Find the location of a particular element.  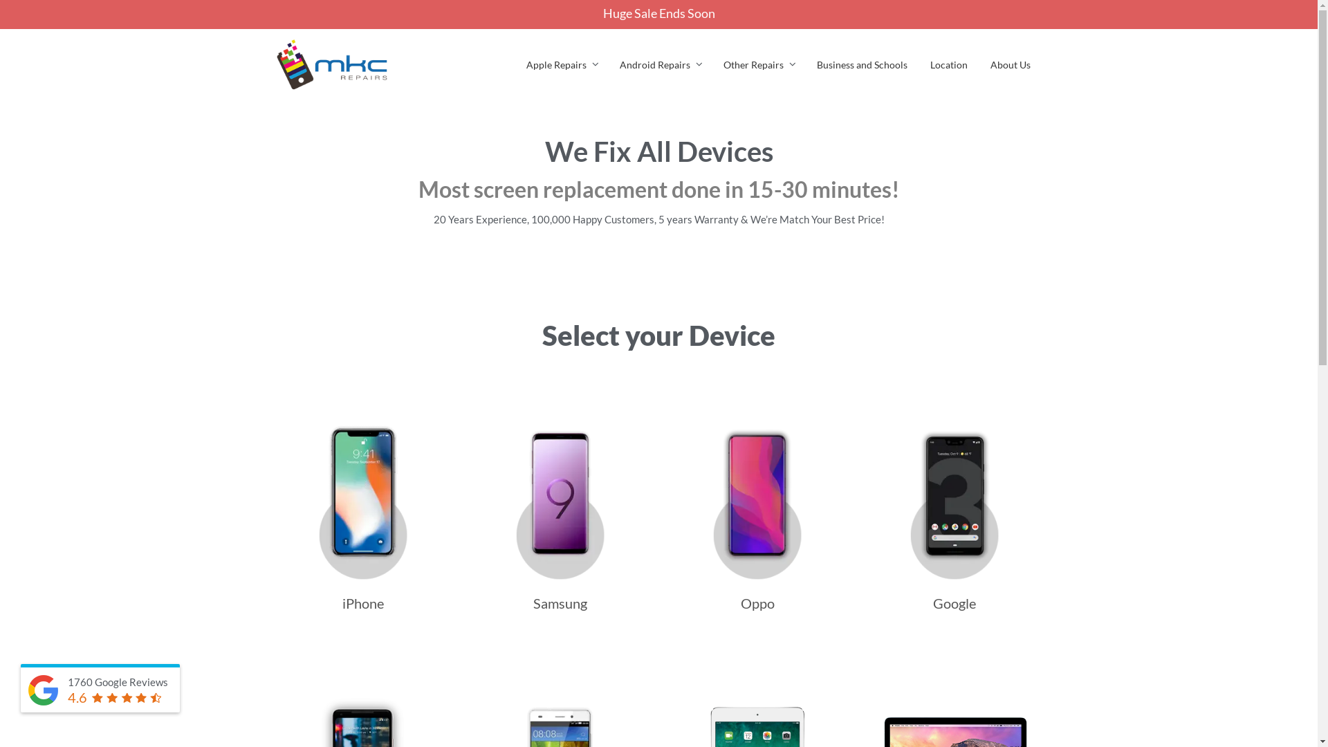

Google is located at coordinates (954, 513).